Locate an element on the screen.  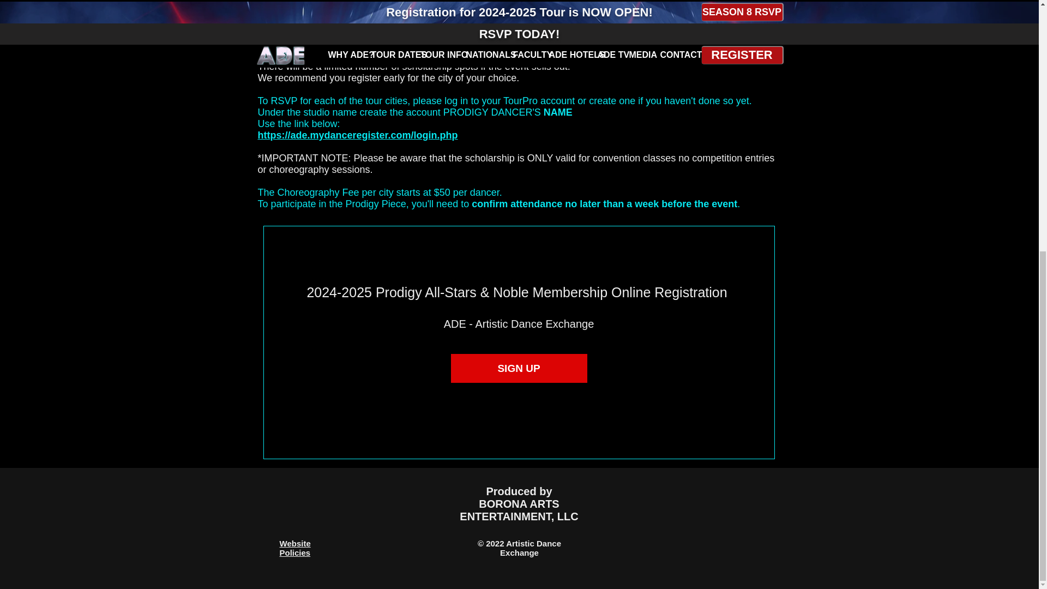
SIGN UP is located at coordinates (518, 369).